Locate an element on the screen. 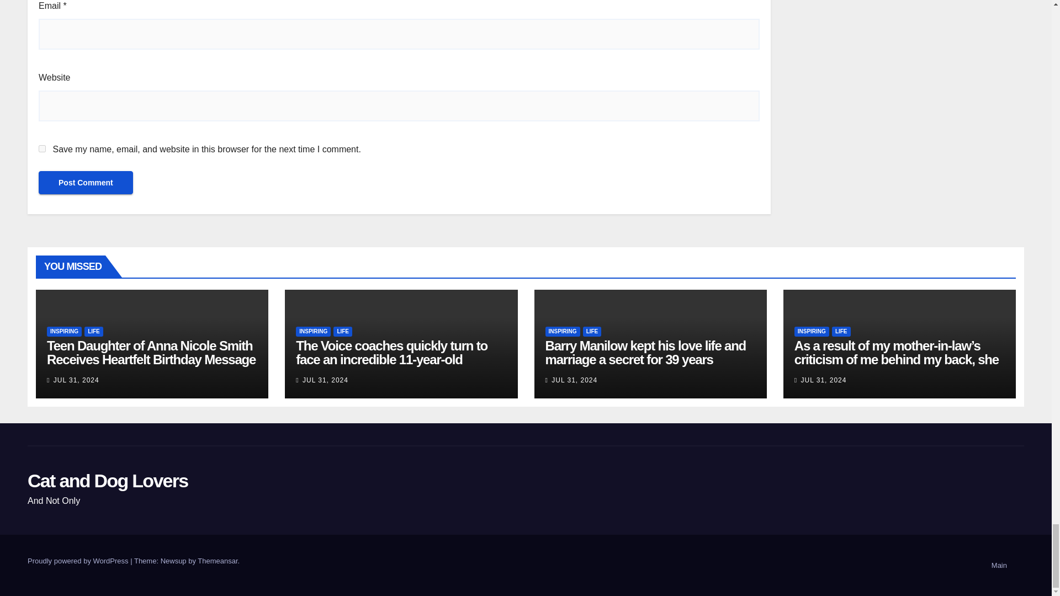 The width and height of the screenshot is (1060, 596). Post Comment is located at coordinates (86, 182).